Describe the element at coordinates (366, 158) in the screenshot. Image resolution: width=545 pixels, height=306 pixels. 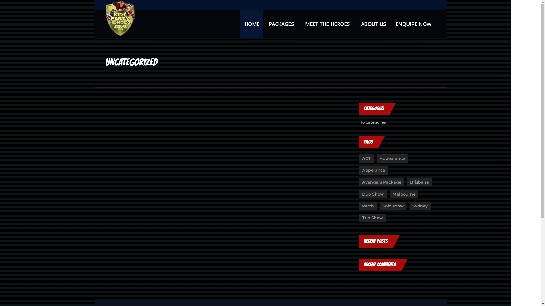
I see `ACT` at that location.